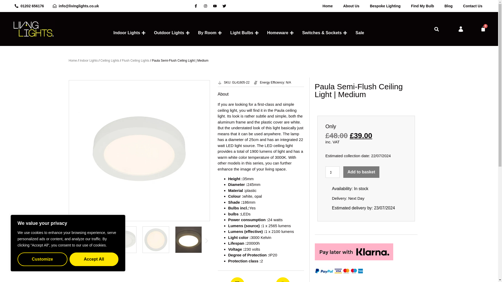 Image resolution: width=502 pixels, height=282 pixels. Describe the element at coordinates (385, 6) in the screenshot. I see `Bespoke Lighting` at that location.